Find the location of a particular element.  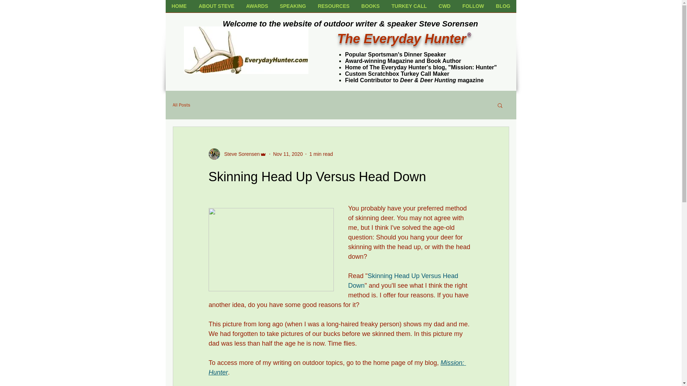

1 min read is located at coordinates (321, 154).